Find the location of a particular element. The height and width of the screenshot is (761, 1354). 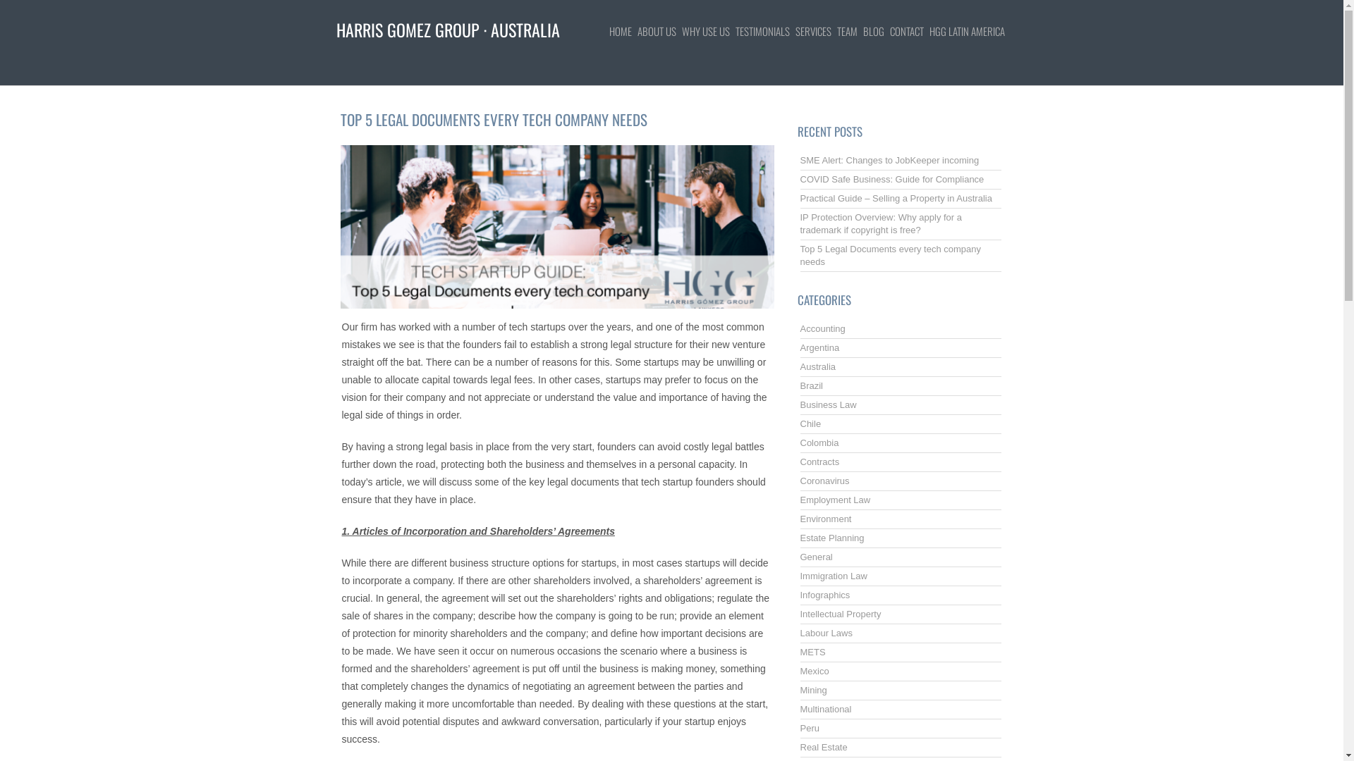

Employment Law is located at coordinates (835, 500).